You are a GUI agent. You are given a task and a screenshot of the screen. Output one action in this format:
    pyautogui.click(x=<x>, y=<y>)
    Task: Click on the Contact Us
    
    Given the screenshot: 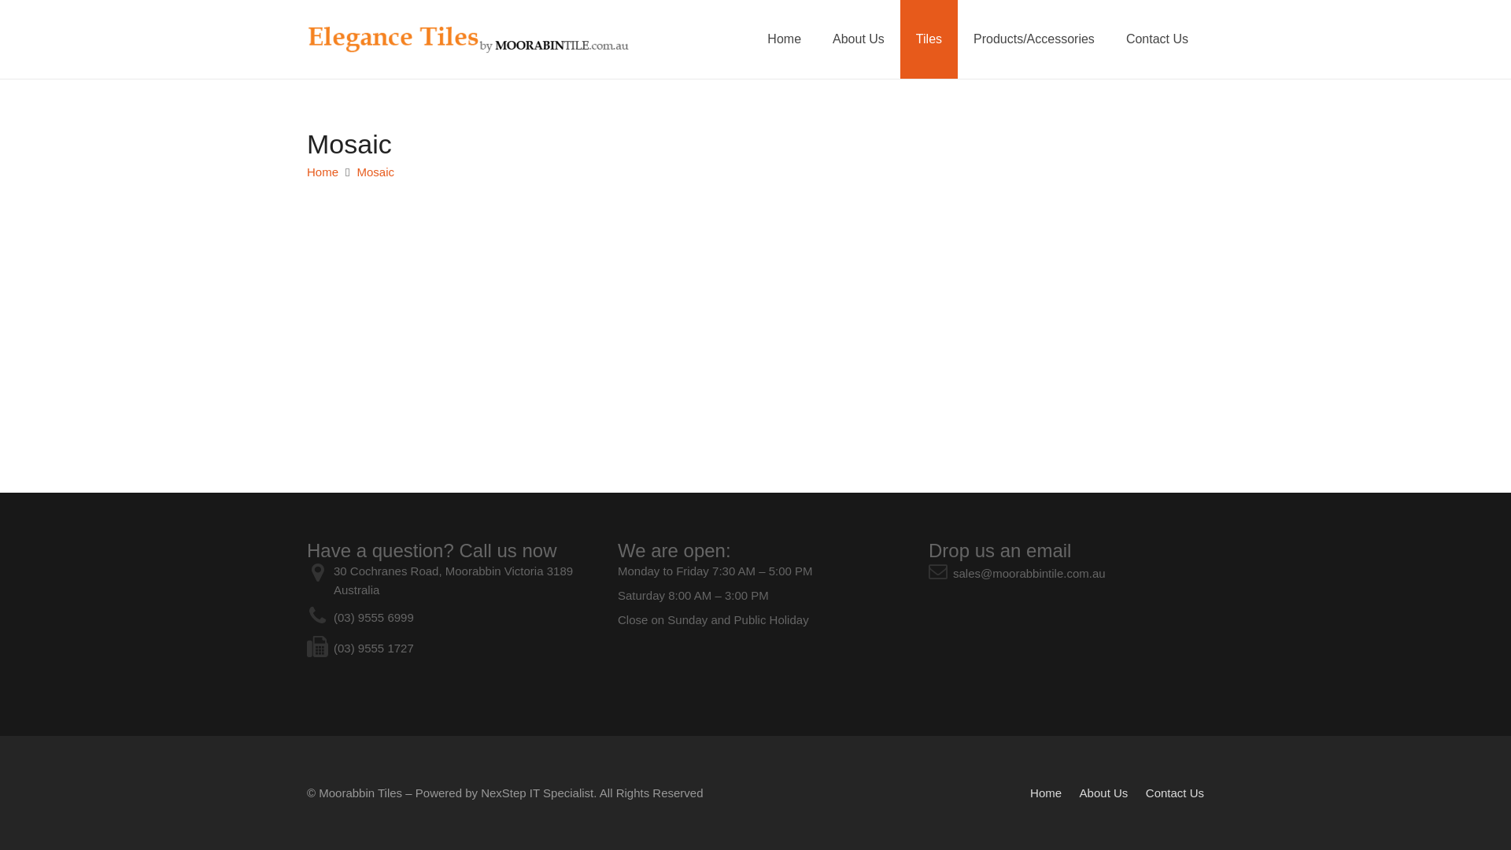 What is the action you would take?
    pyautogui.click(x=1175, y=793)
    